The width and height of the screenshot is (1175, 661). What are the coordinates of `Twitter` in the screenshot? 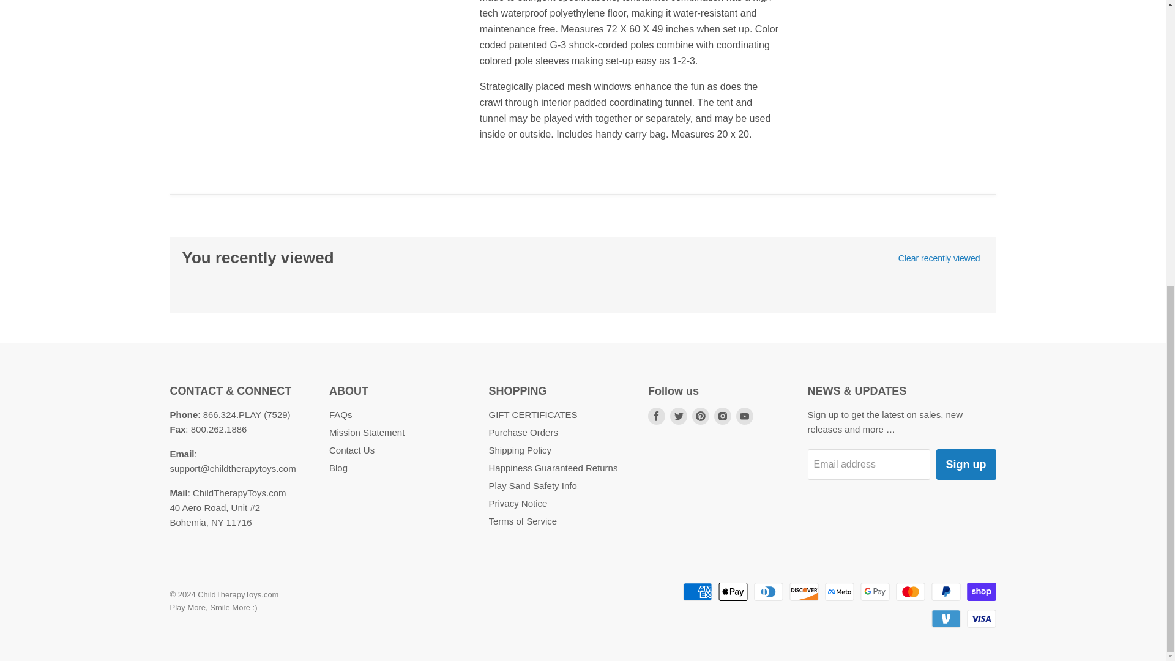 It's located at (678, 416).